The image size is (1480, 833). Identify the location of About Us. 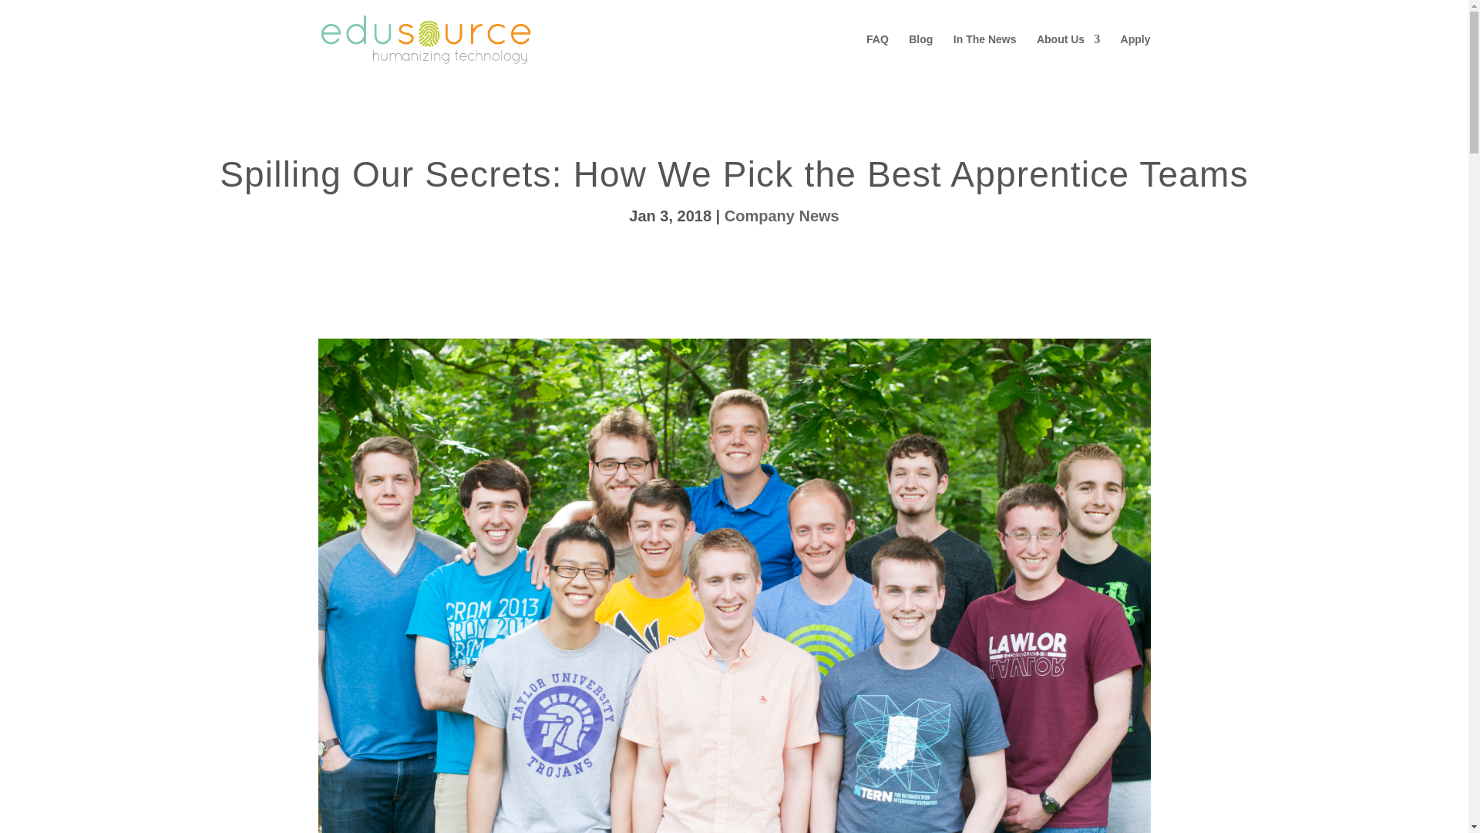
(1068, 56).